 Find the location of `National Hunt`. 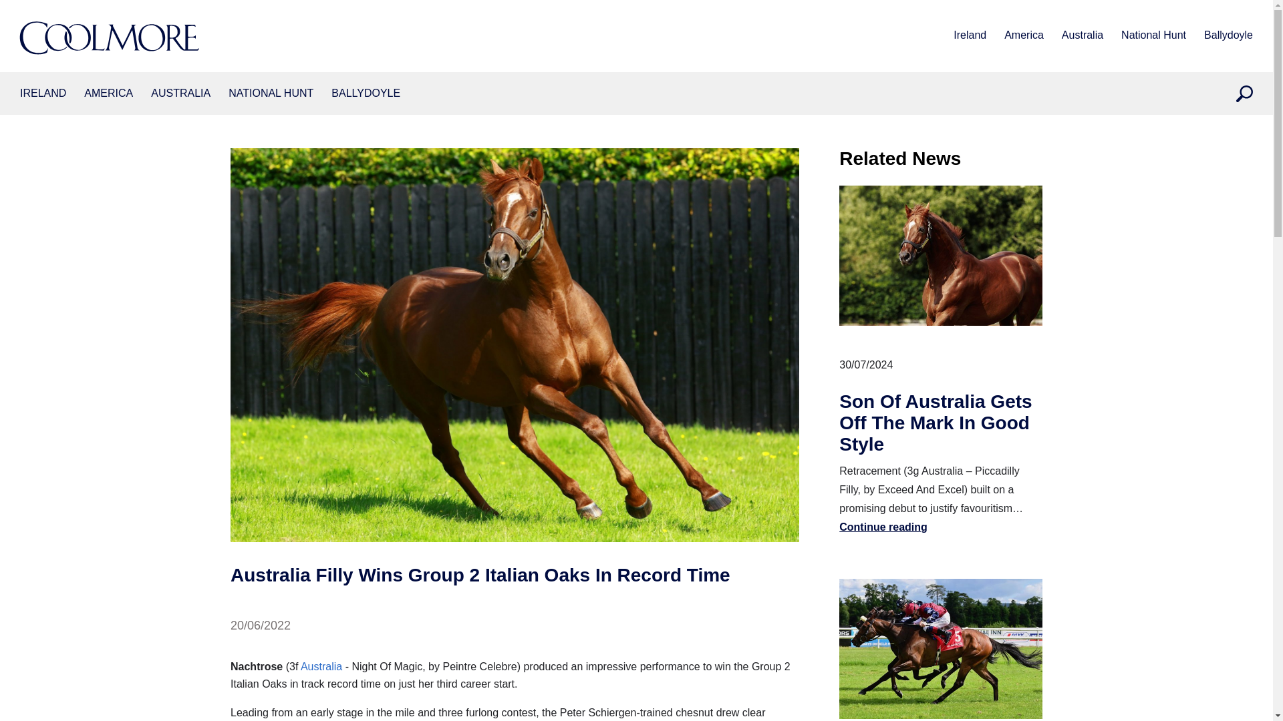

National Hunt is located at coordinates (270, 93).